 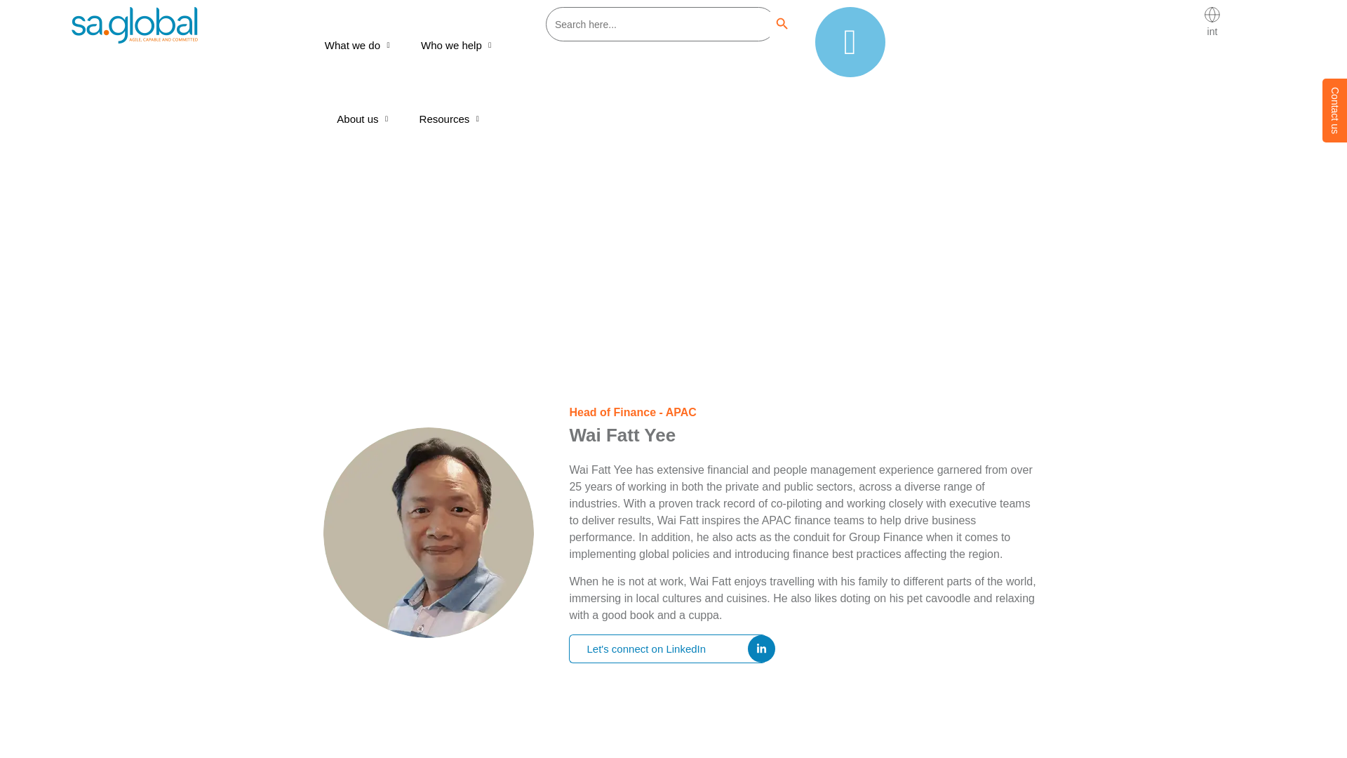 What do you see at coordinates (366, 119) in the screenshot?
I see `About us` at bounding box center [366, 119].